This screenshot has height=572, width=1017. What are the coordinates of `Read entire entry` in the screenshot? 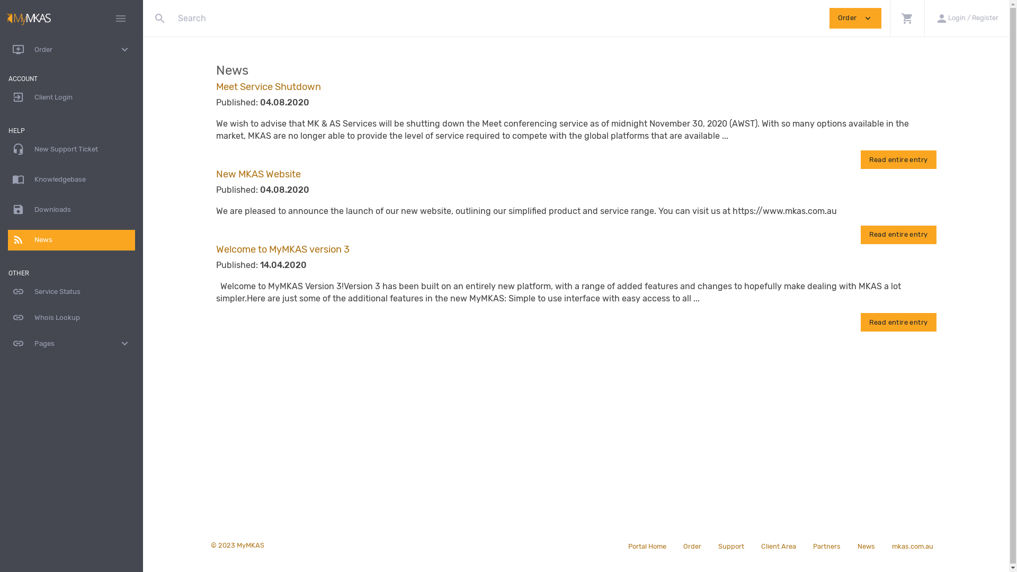 It's located at (898, 160).